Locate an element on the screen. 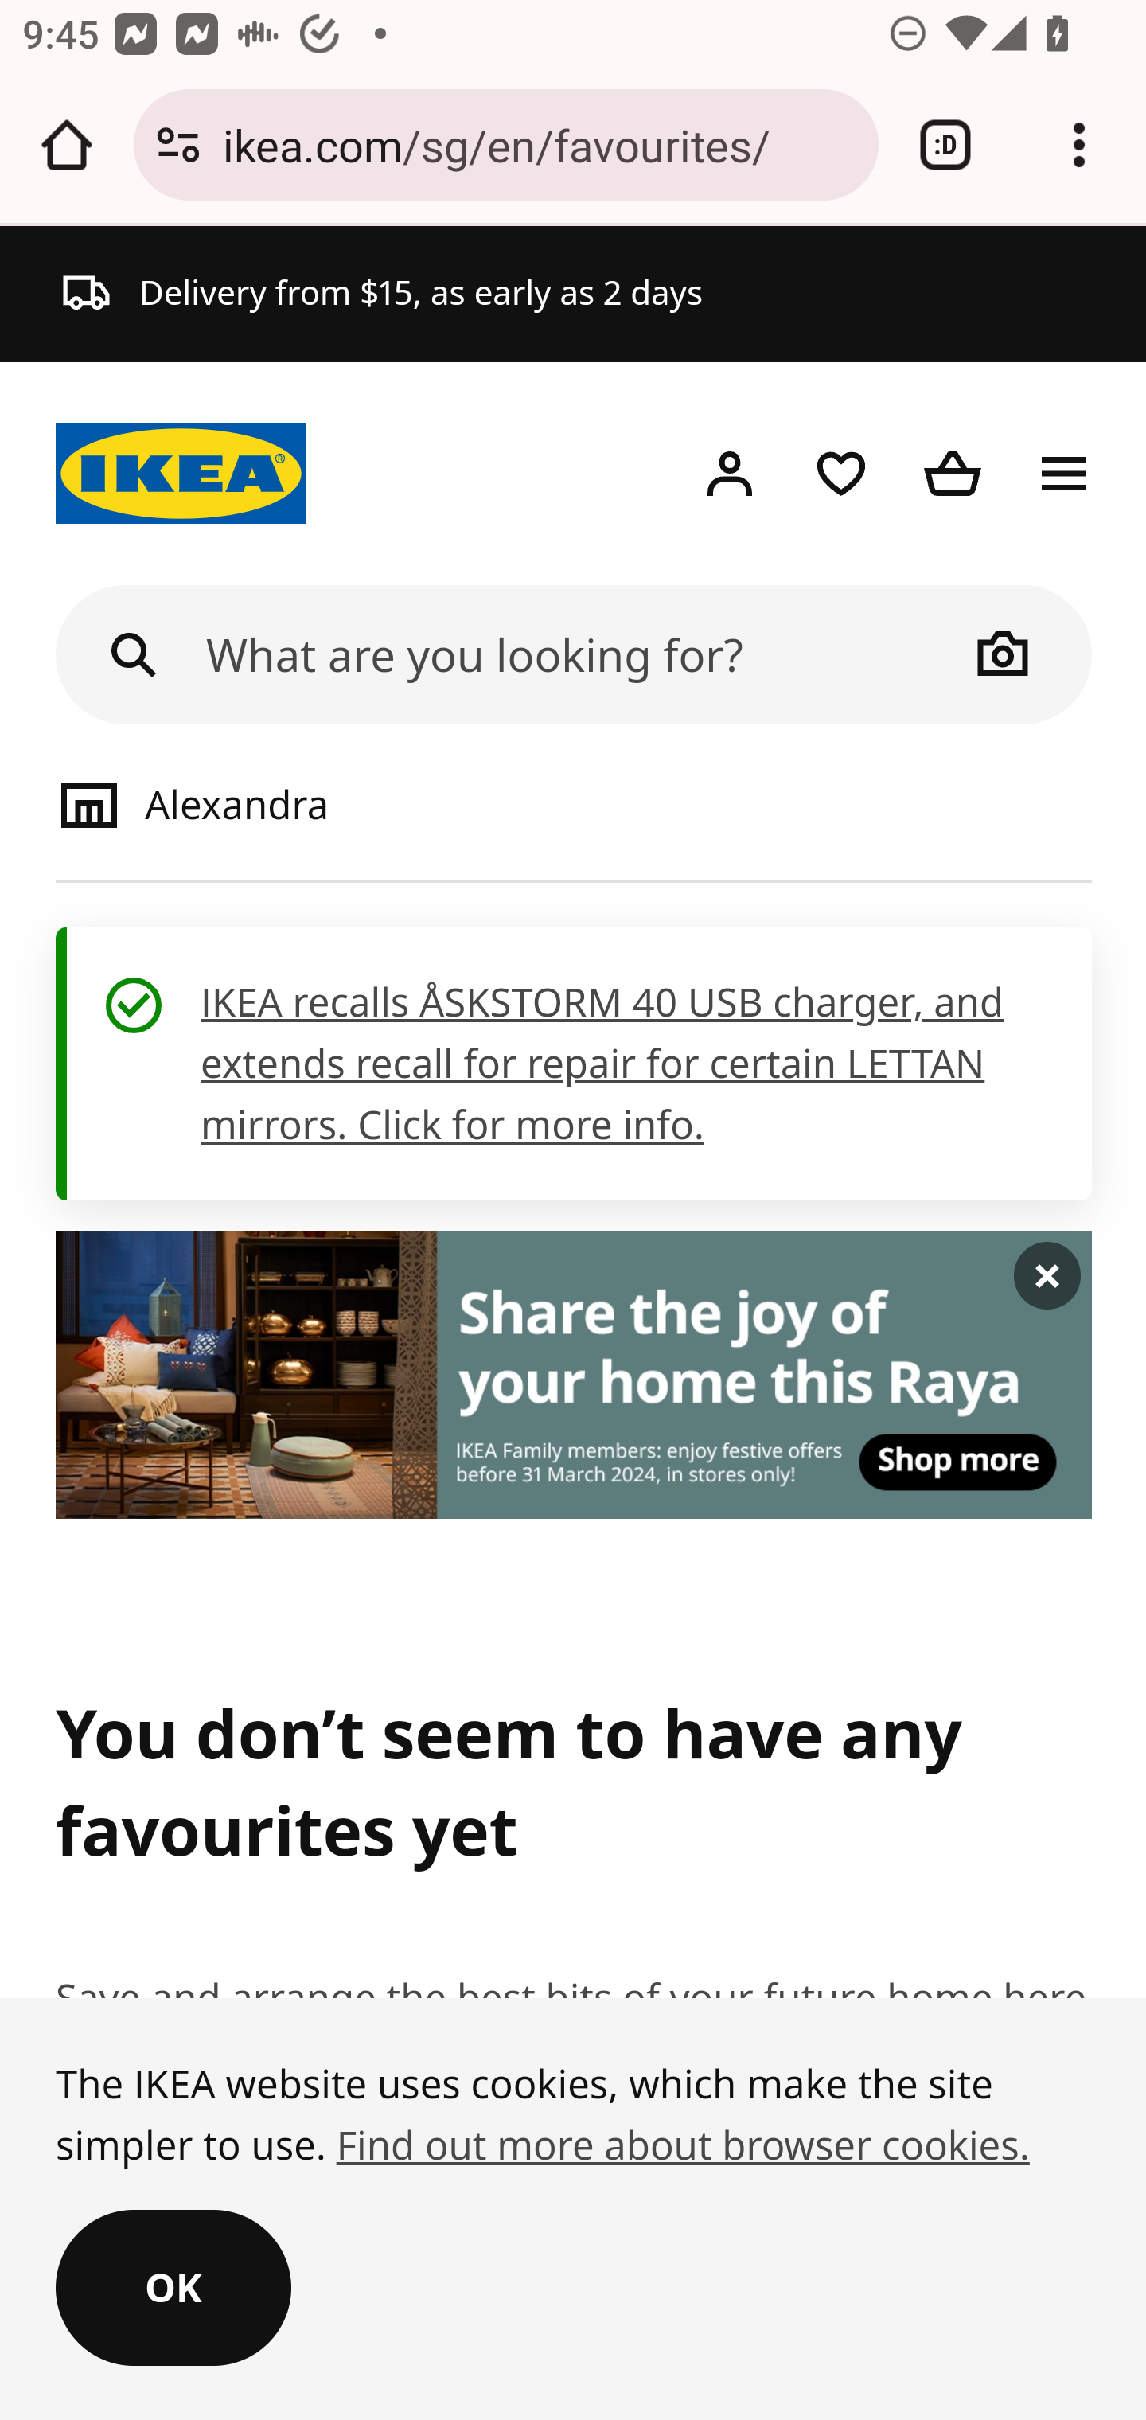 This screenshot has width=1146, height=2420. Open the home page is located at coordinates (67, 145).